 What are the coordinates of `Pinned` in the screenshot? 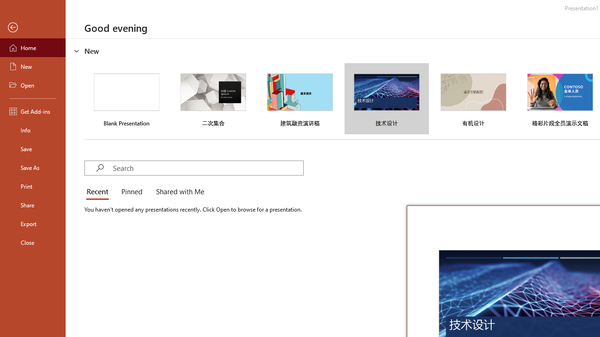 It's located at (131, 192).